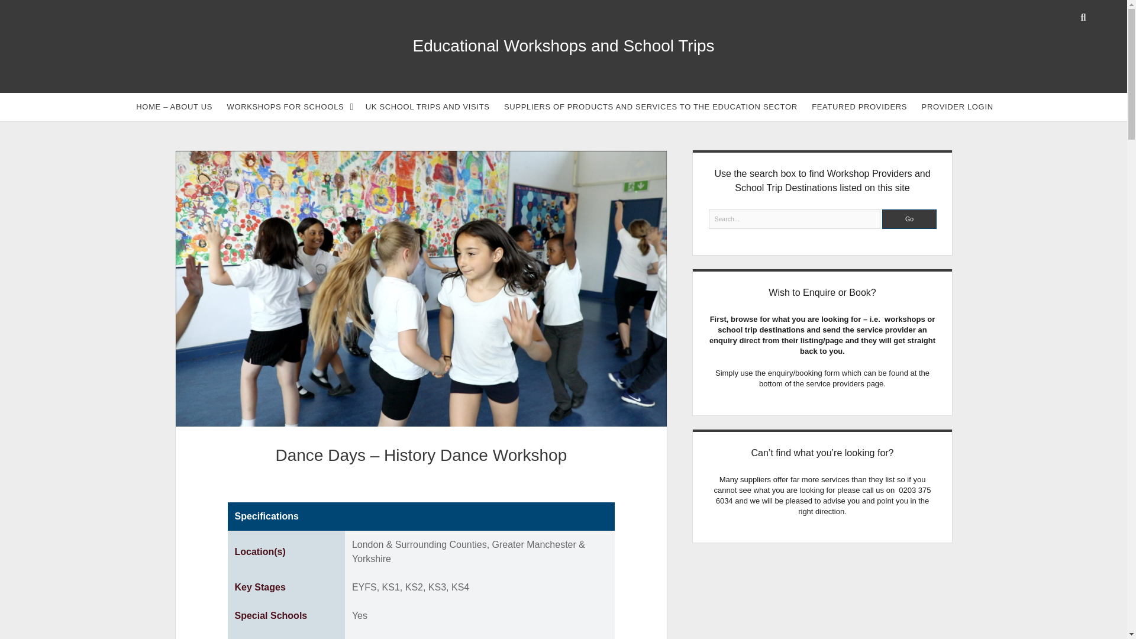  I want to click on SUPPLIERS OF PRODUCTS AND SERVICES TO THE EDUCATION SECTOR, so click(651, 106).